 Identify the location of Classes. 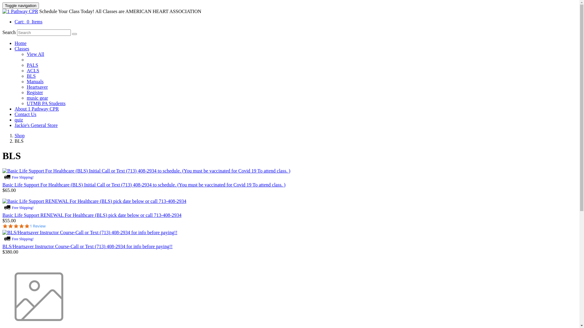
(22, 49).